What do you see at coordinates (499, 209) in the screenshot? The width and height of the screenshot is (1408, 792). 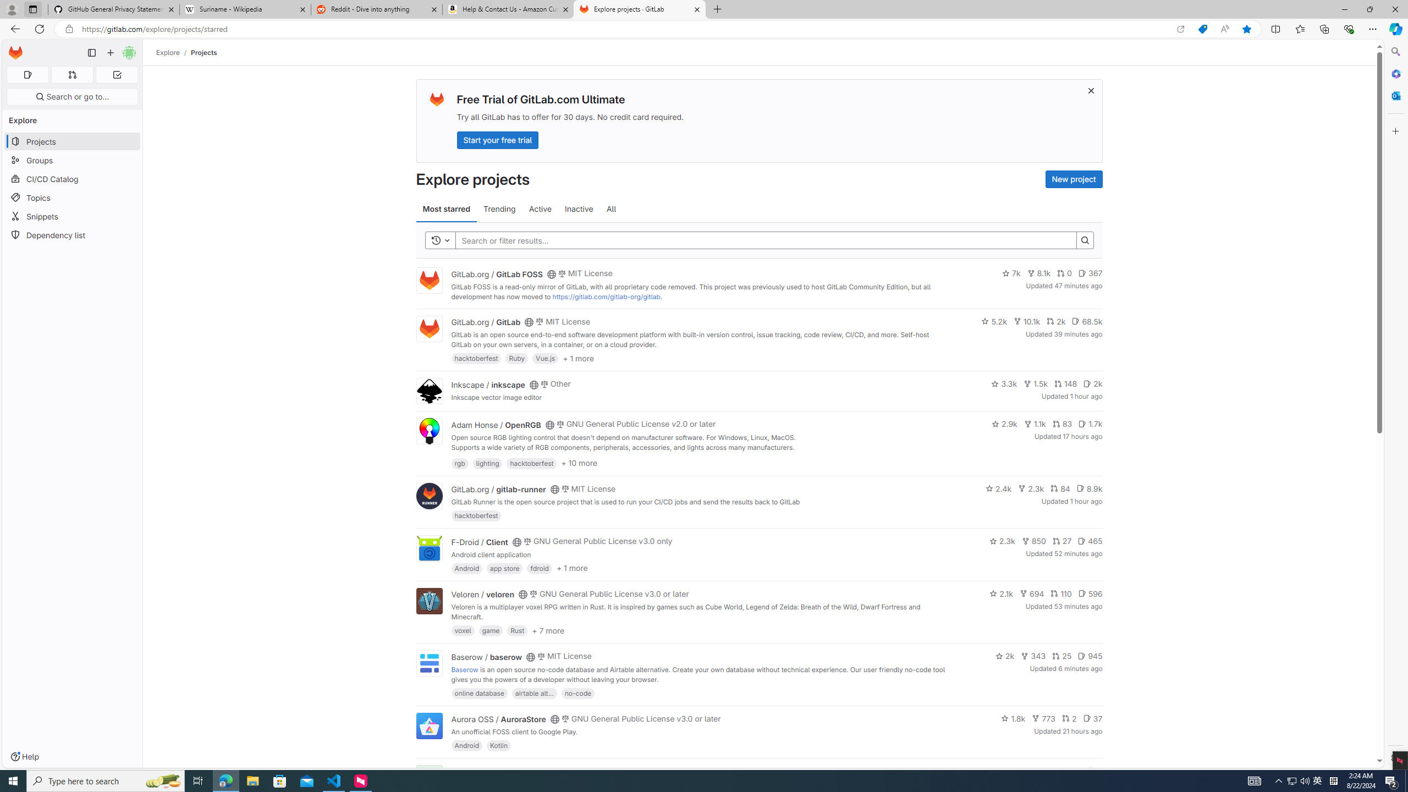 I see `Trending` at bounding box center [499, 209].